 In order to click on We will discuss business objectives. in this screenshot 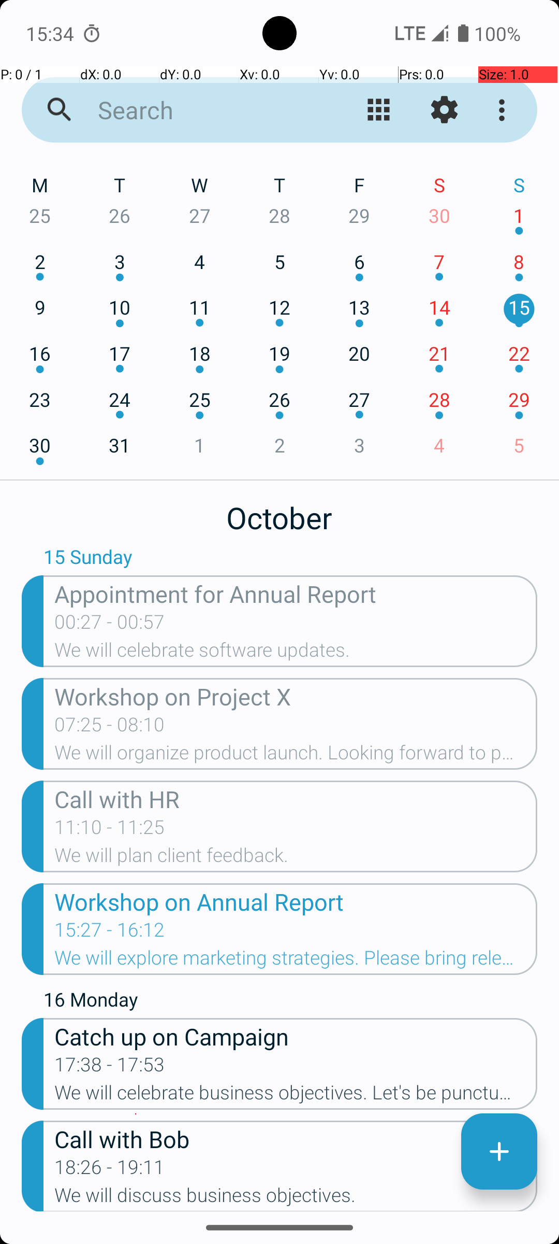, I will do `click(296, 1198)`.